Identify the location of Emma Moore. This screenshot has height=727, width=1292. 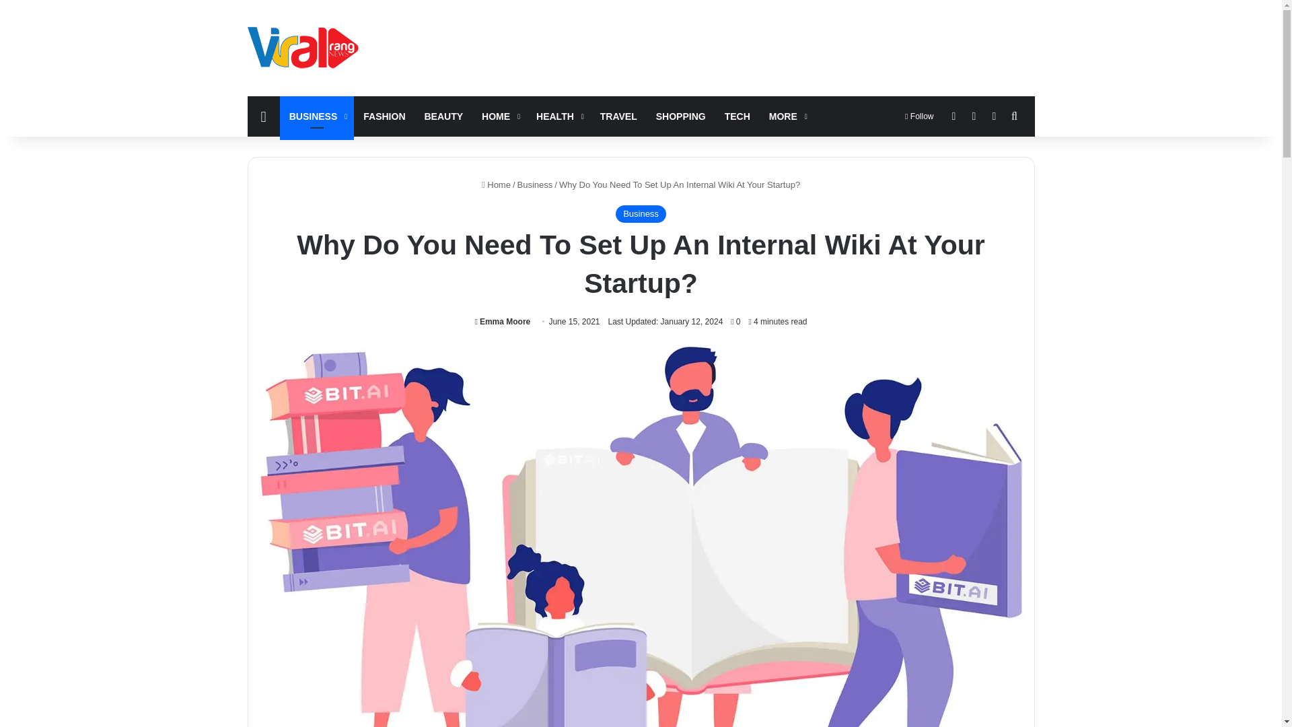
(502, 321).